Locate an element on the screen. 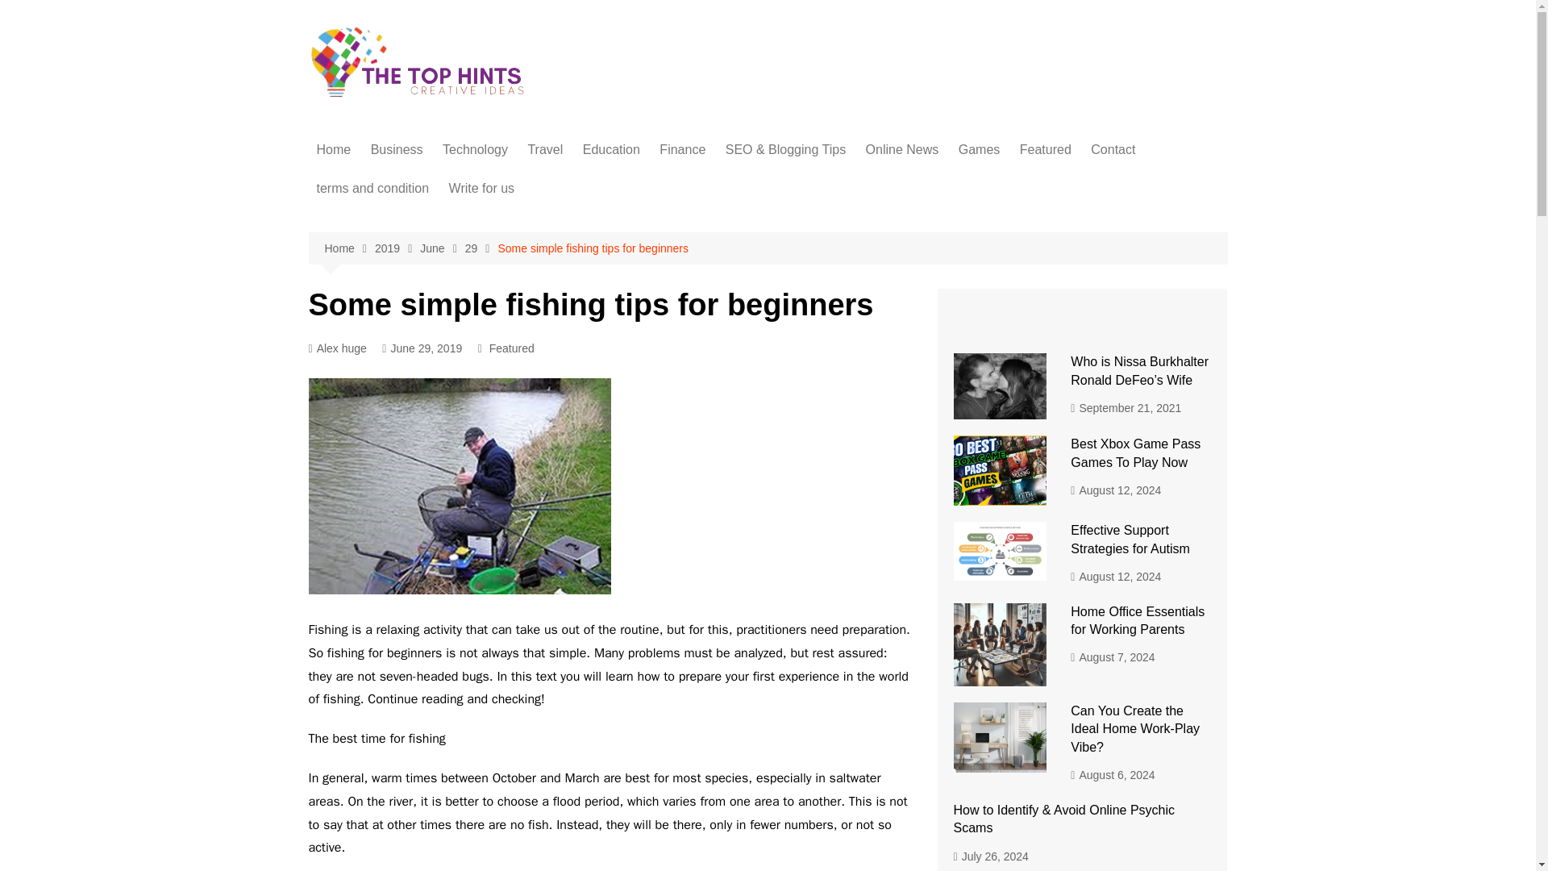 The image size is (1548, 871). Alex huge is located at coordinates (337, 348).